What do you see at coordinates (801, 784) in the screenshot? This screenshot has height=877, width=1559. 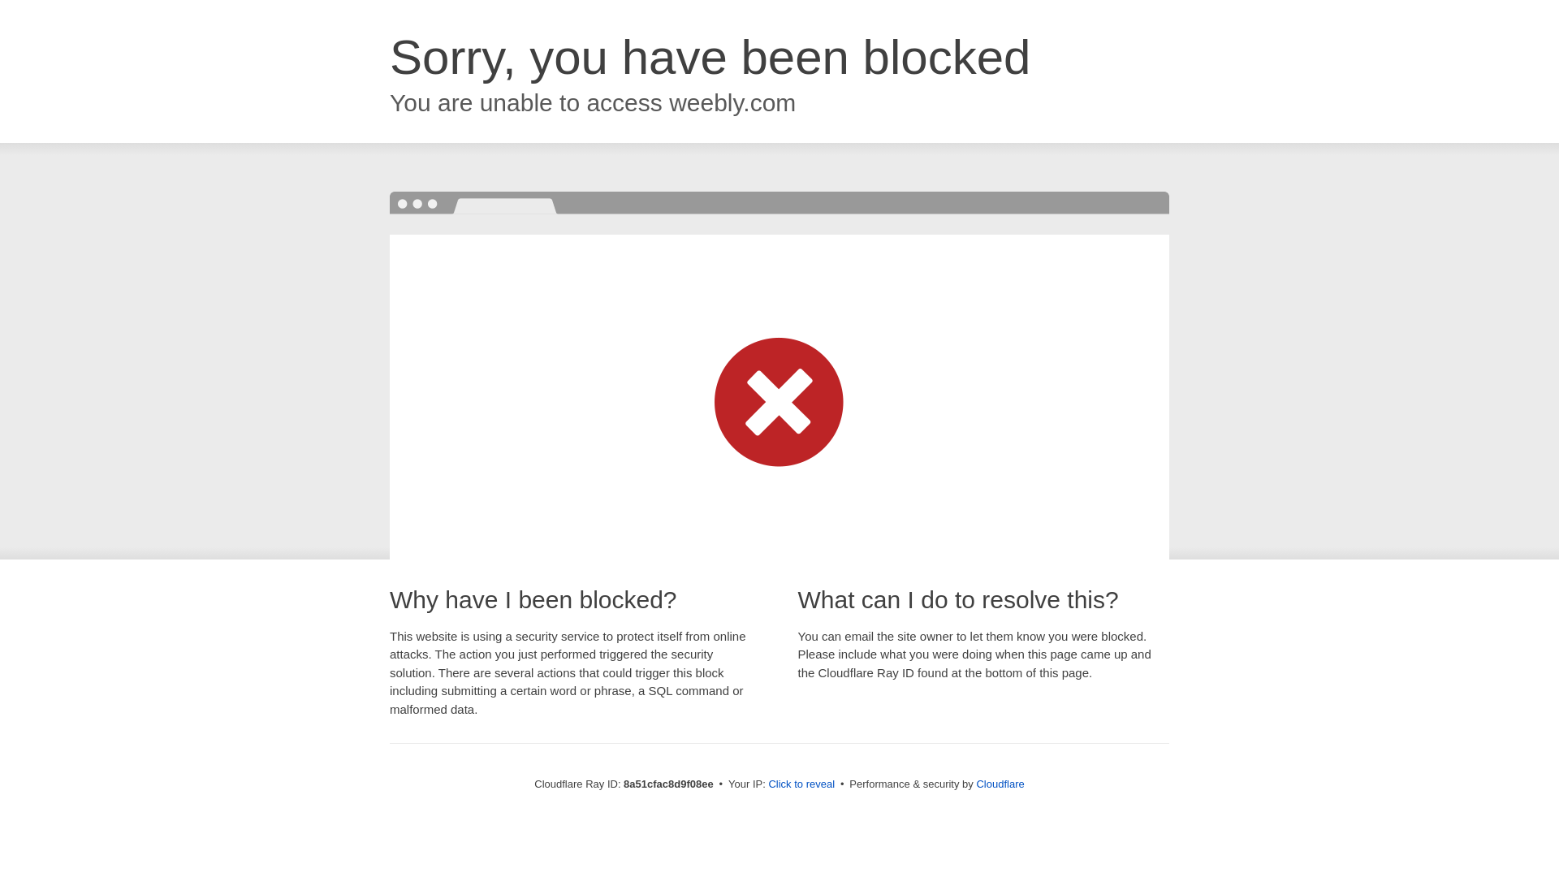 I see `Click to reveal` at bounding box center [801, 784].